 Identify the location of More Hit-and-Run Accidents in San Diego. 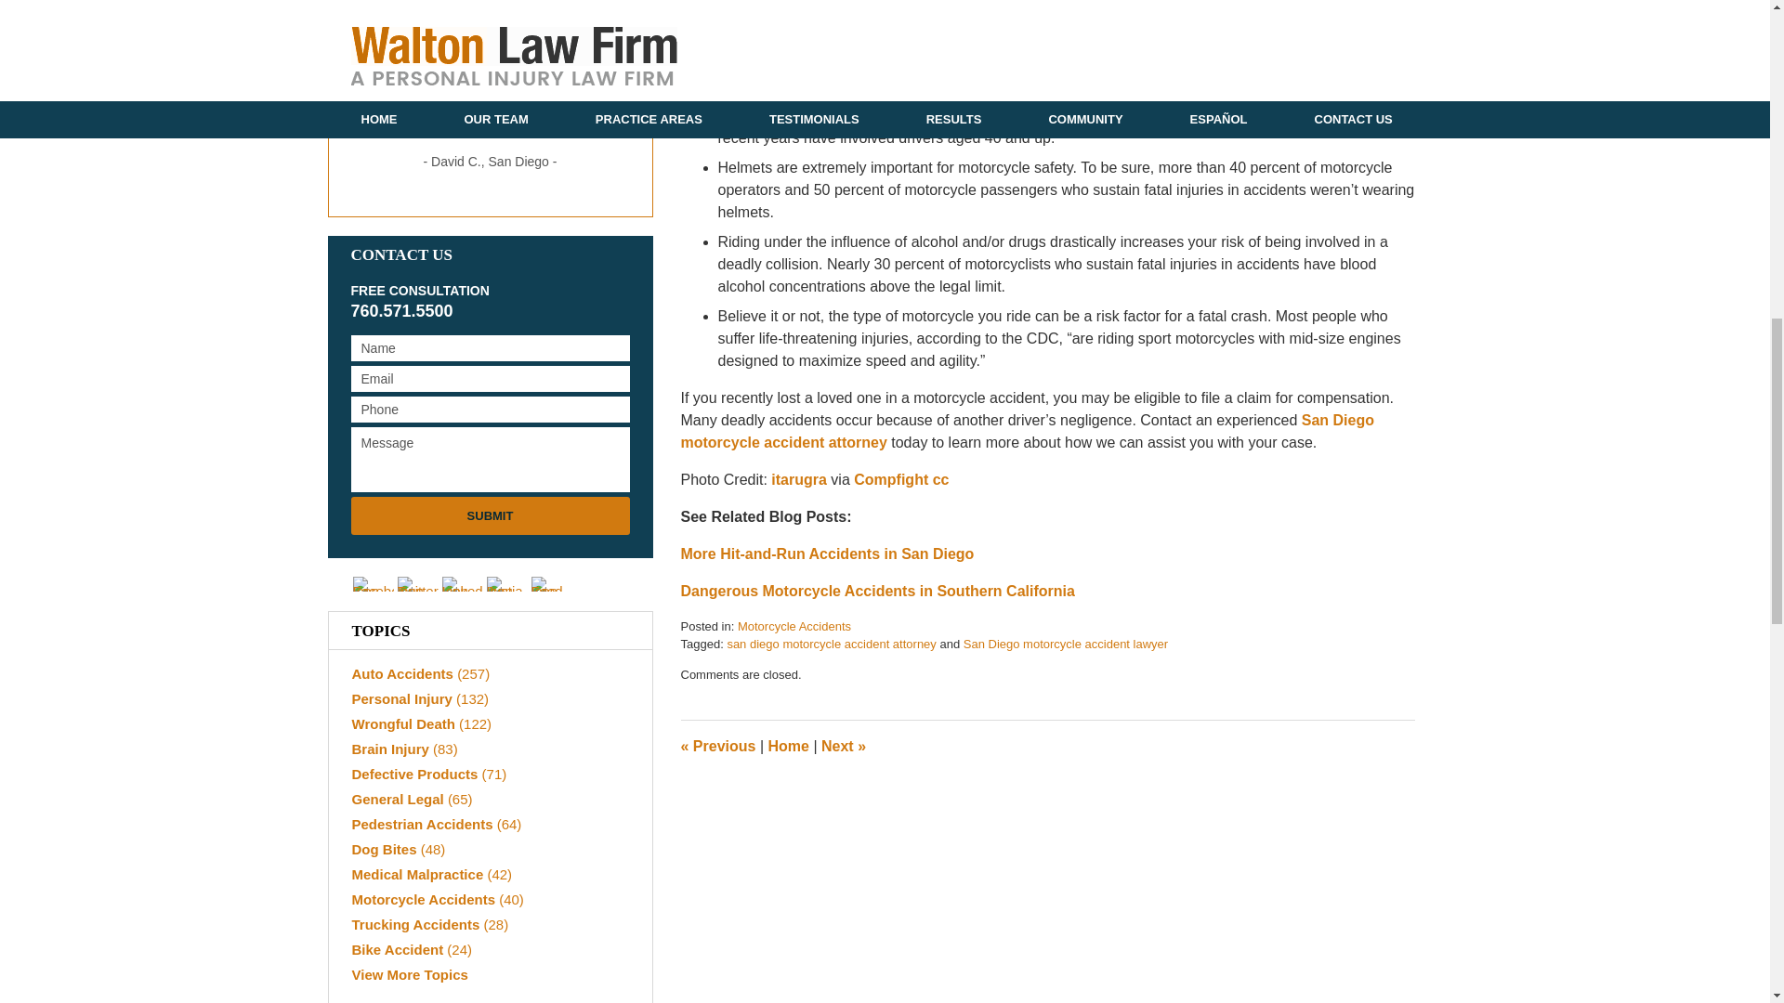
(827, 554).